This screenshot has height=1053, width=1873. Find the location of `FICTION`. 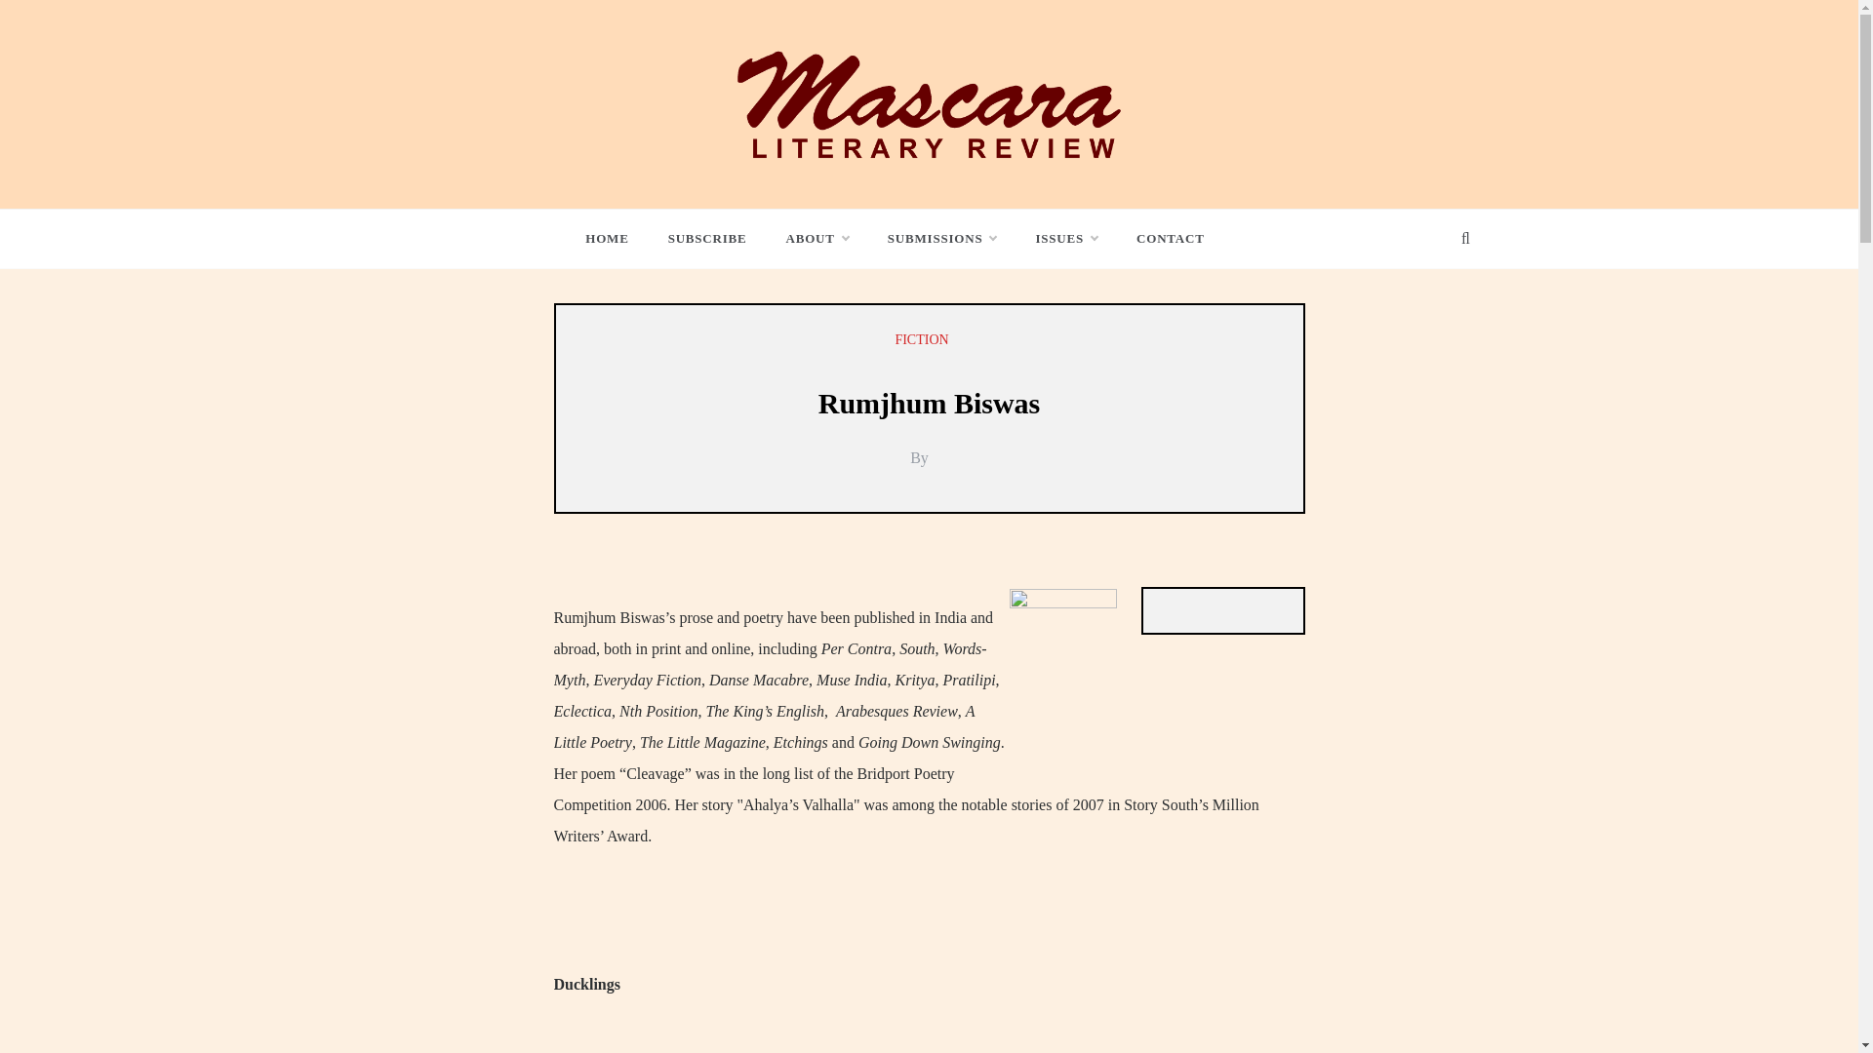

FICTION is located at coordinates (924, 339).